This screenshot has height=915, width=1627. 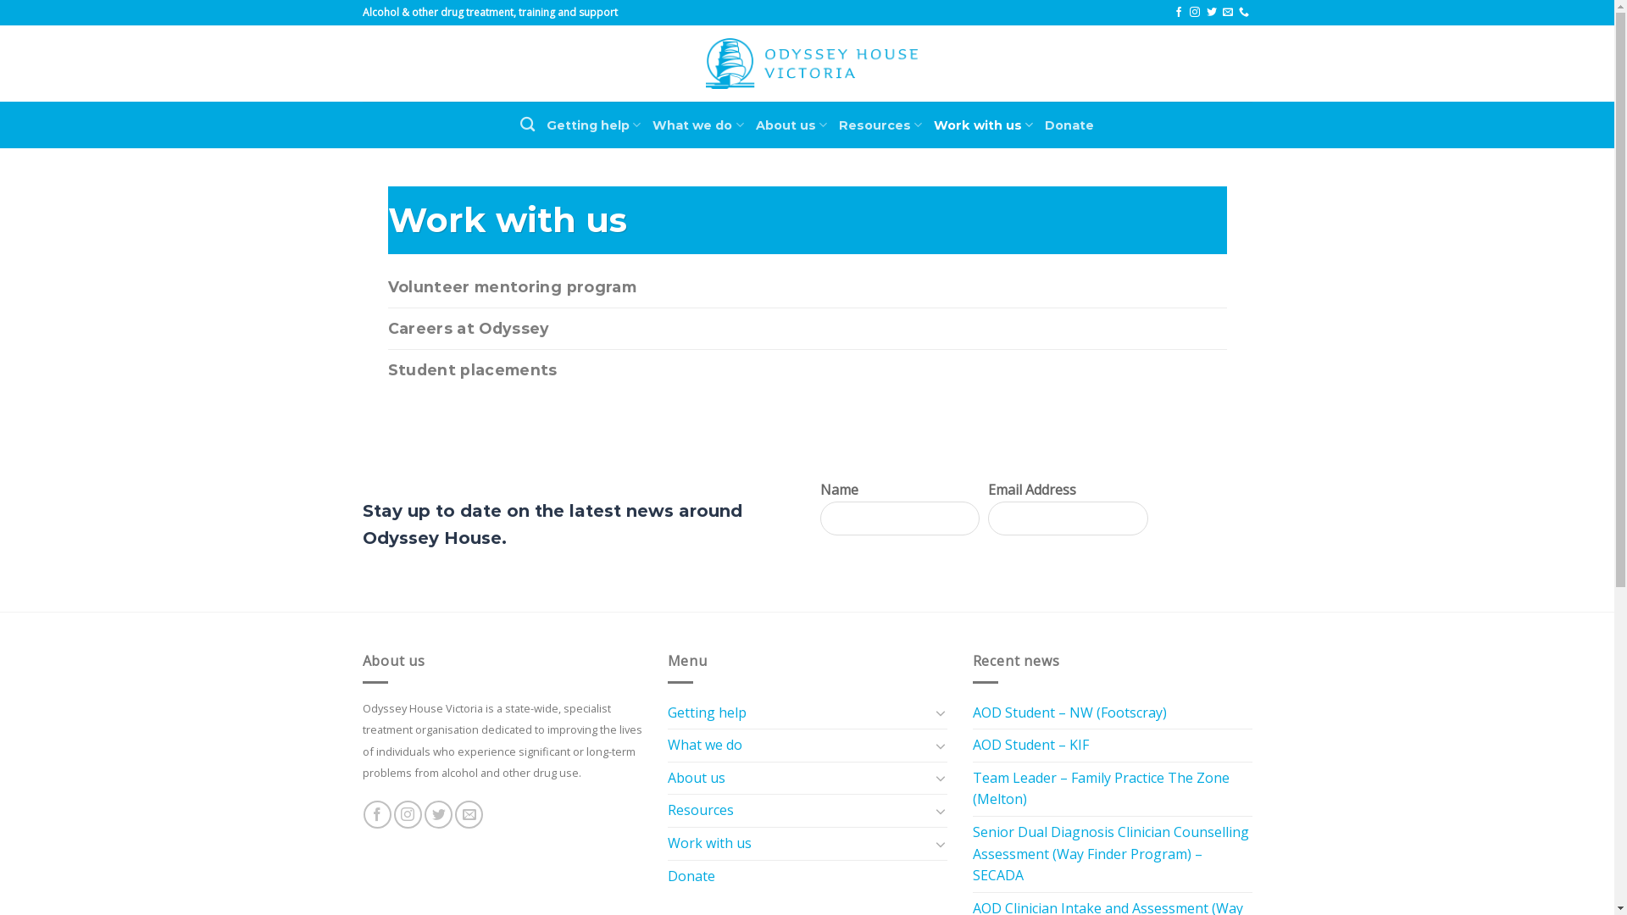 I want to click on Volunteer mentoring program, so click(x=808, y=287).